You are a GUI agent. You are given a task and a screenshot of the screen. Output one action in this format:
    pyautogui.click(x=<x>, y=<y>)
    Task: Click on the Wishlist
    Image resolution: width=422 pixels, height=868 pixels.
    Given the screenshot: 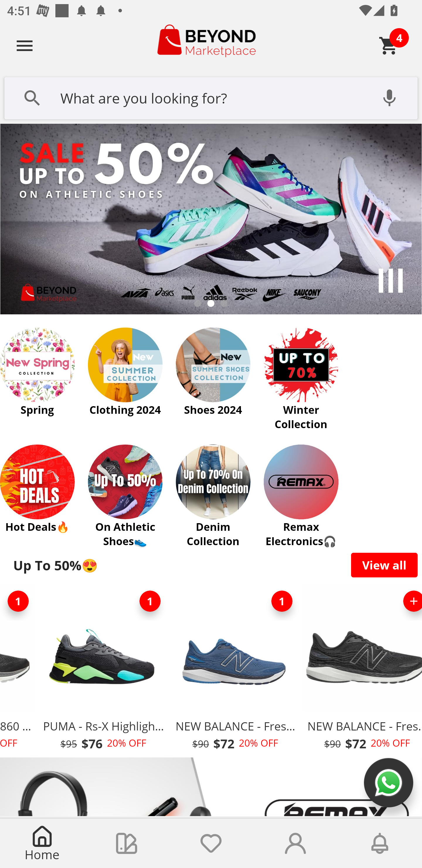 What is the action you would take?
    pyautogui.click(x=211, y=843)
    